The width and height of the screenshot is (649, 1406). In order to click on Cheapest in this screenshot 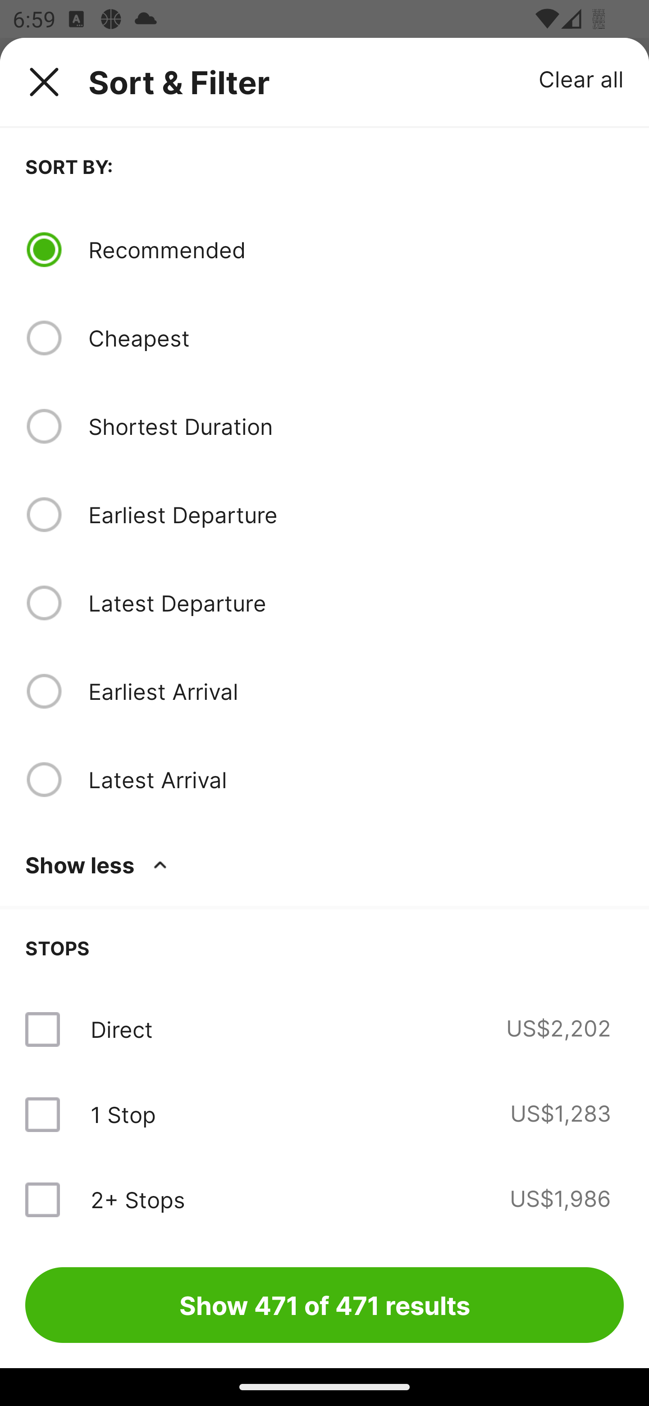, I will do `click(356, 338)`.